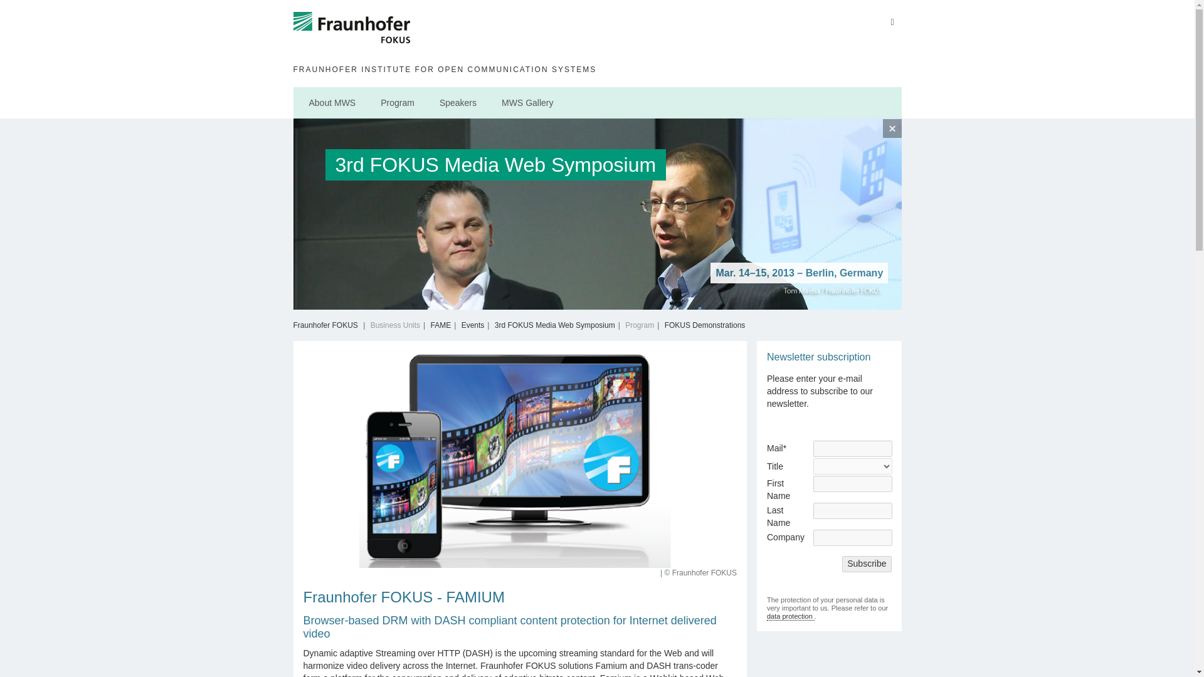 Image resolution: width=1204 pixels, height=677 pixels. What do you see at coordinates (791, 617) in the screenshot?
I see `data protection` at bounding box center [791, 617].